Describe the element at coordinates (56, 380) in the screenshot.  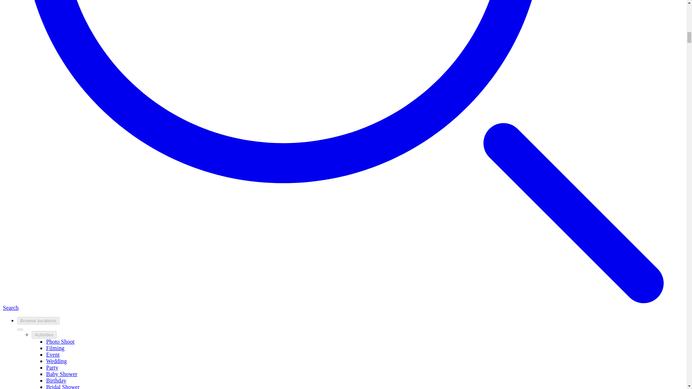
I see `Birthday` at that location.